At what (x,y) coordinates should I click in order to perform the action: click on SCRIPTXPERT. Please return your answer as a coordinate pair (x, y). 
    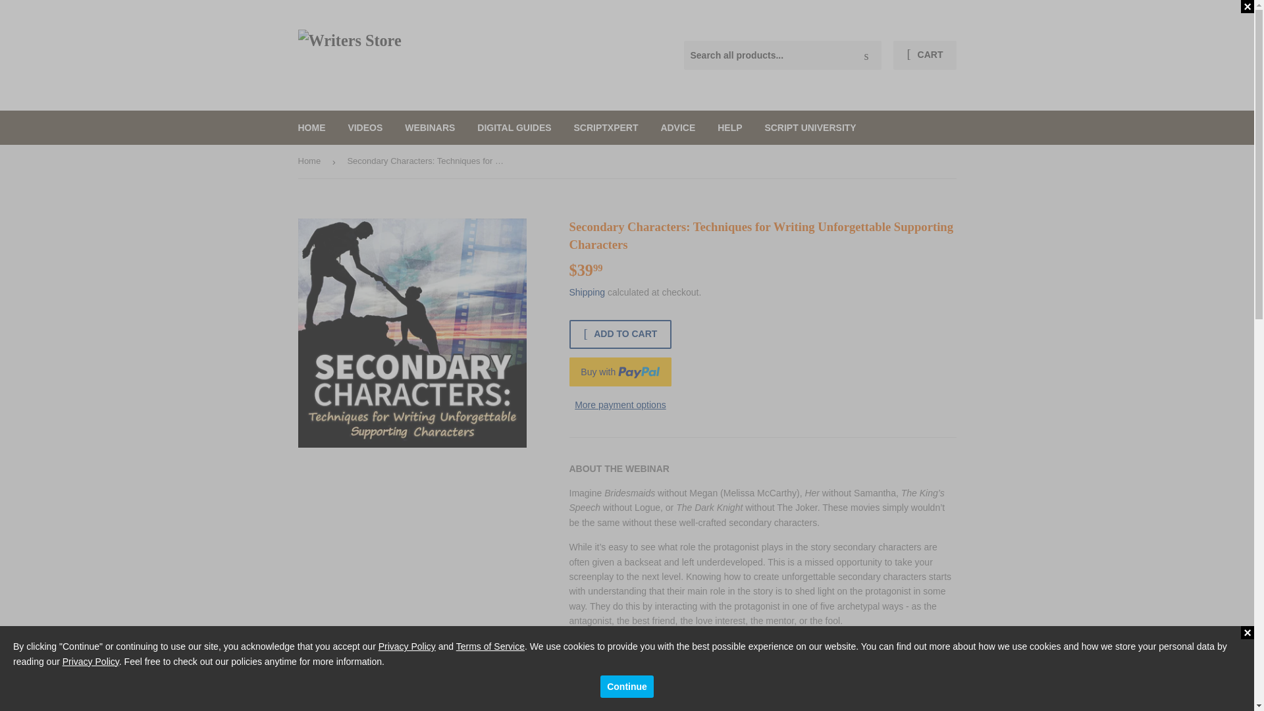
    Looking at the image, I should click on (606, 128).